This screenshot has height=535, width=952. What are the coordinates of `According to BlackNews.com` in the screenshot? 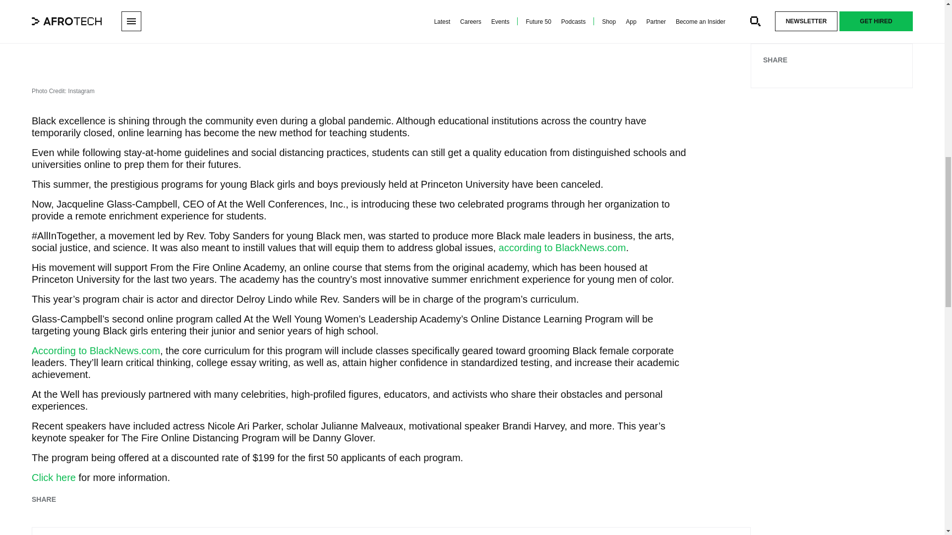 It's located at (95, 351).